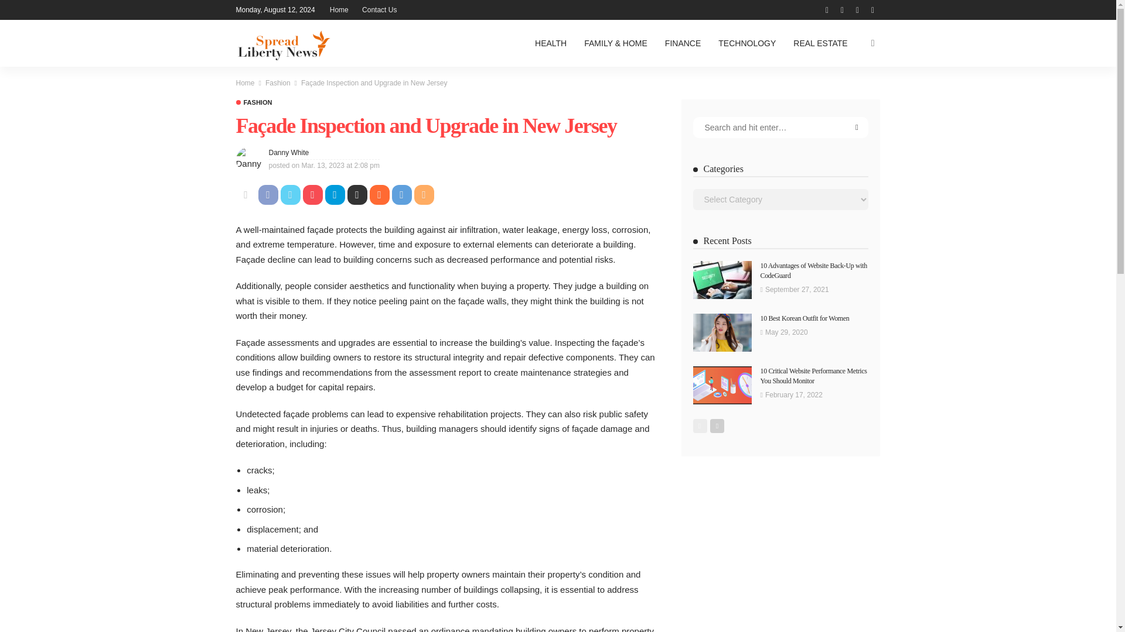  What do you see at coordinates (722, 385) in the screenshot?
I see `10 Critical Website Performance Metrics You Should Monitor` at bounding box center [722, 385].